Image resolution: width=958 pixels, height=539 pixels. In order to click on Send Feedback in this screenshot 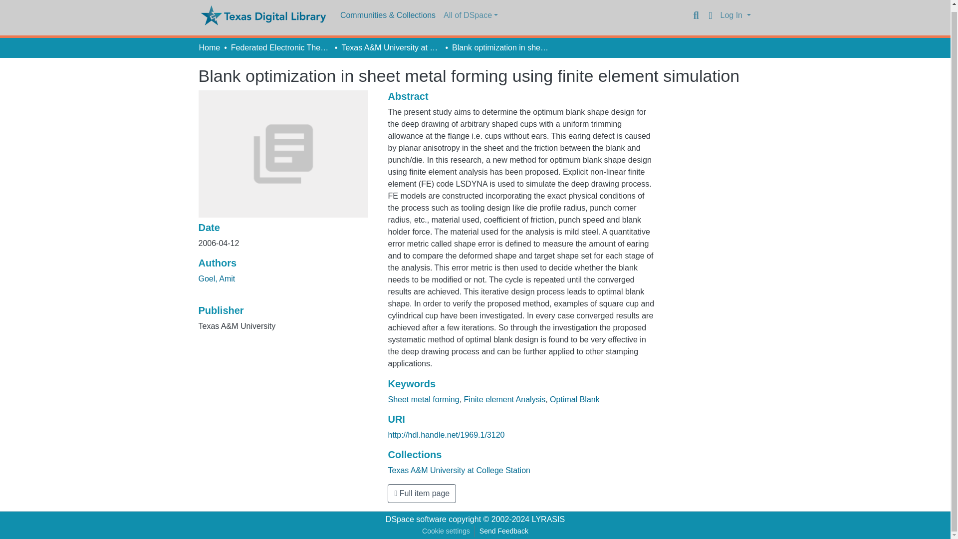, I will do `click(504, 531)`.